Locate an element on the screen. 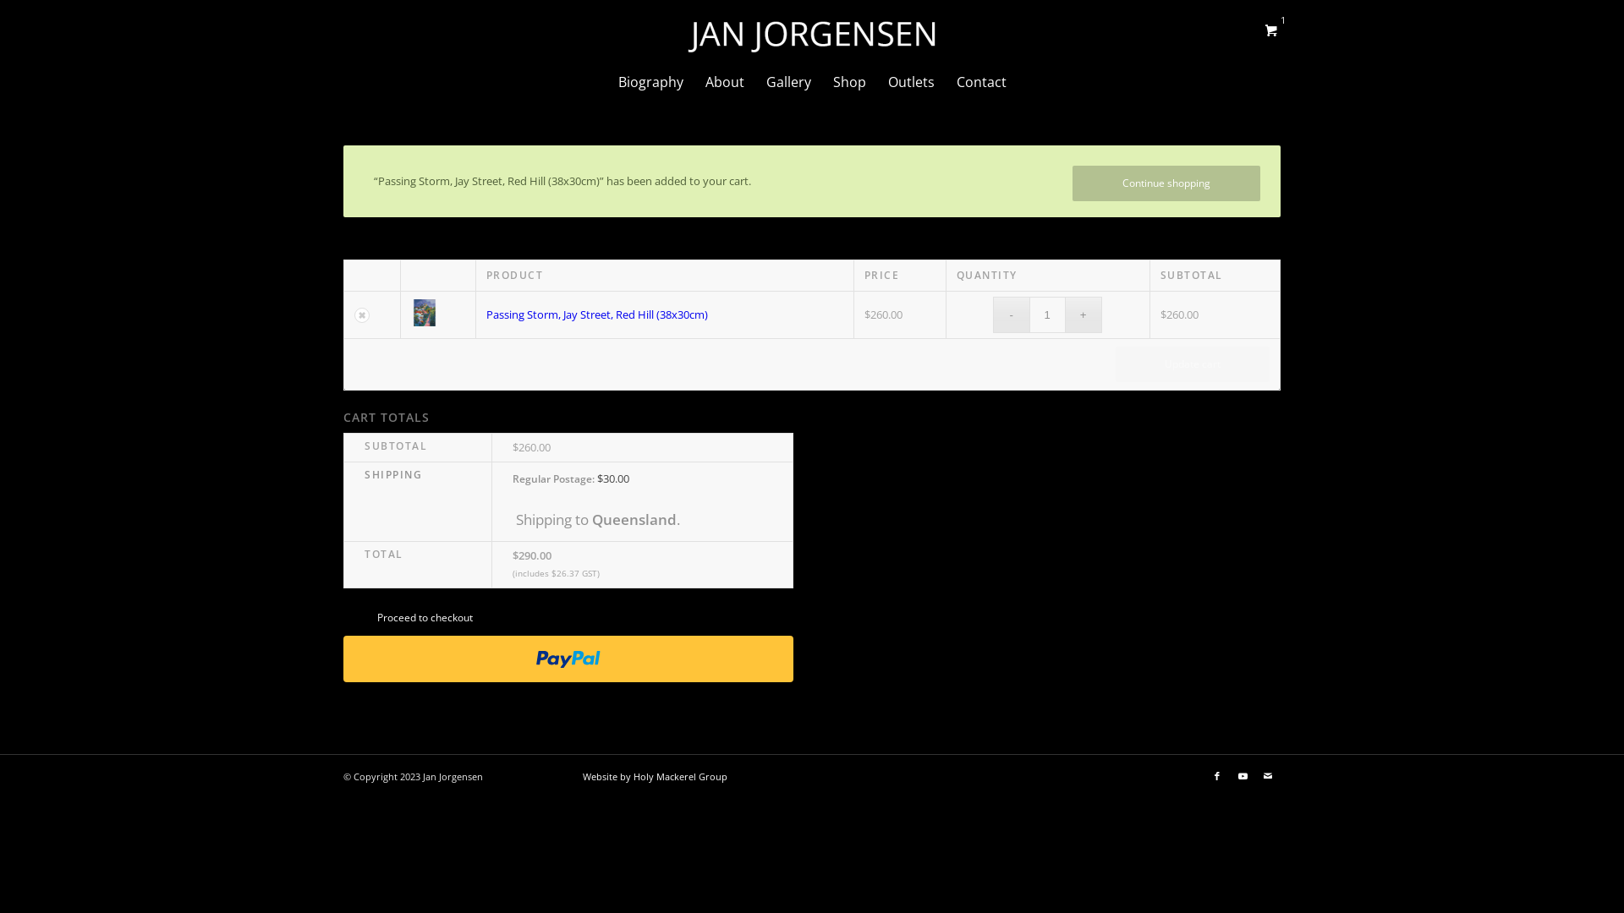 This screenshot has width=1624, height=913. Biography is located at coordinates (651, 82).